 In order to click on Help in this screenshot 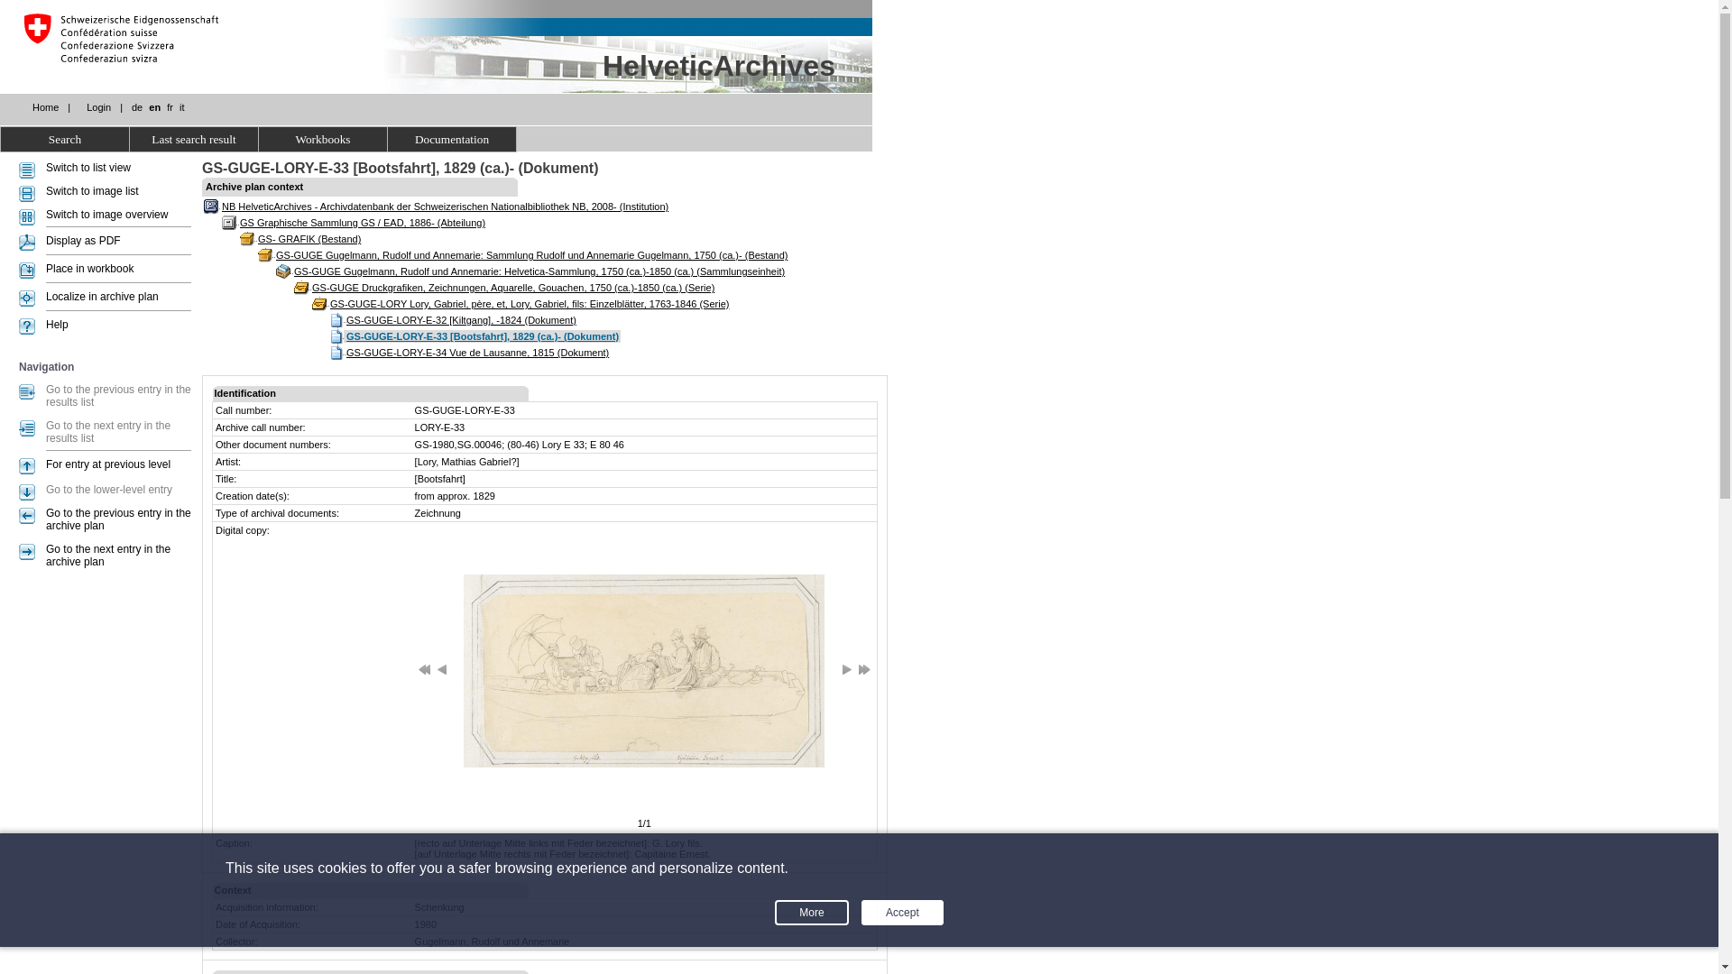, I will do `click(58, 325)`.